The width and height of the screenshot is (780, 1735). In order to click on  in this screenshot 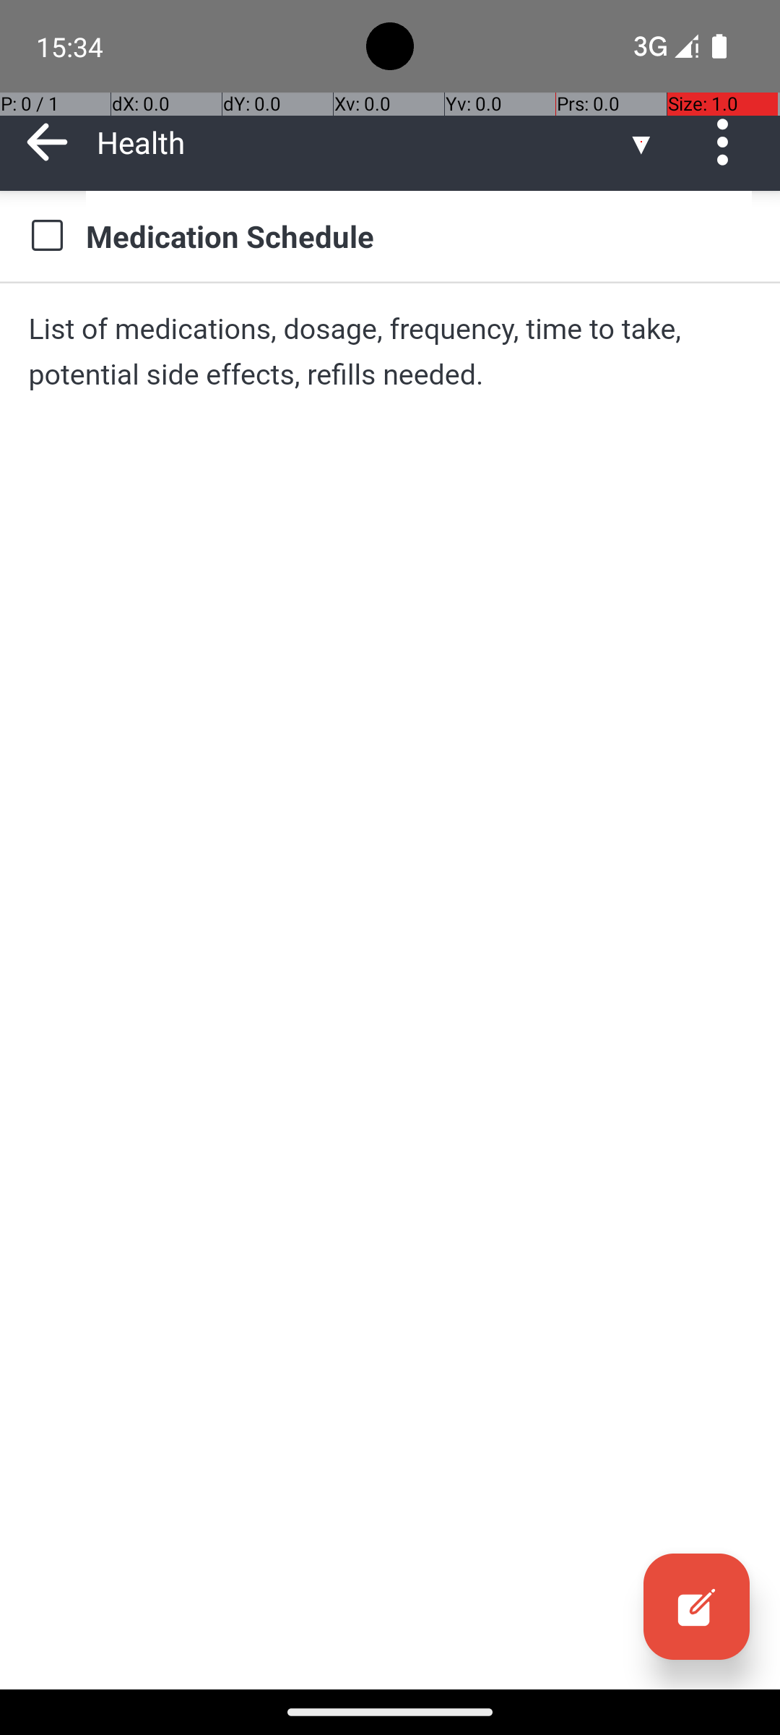, I will do `click(728, 142)`.